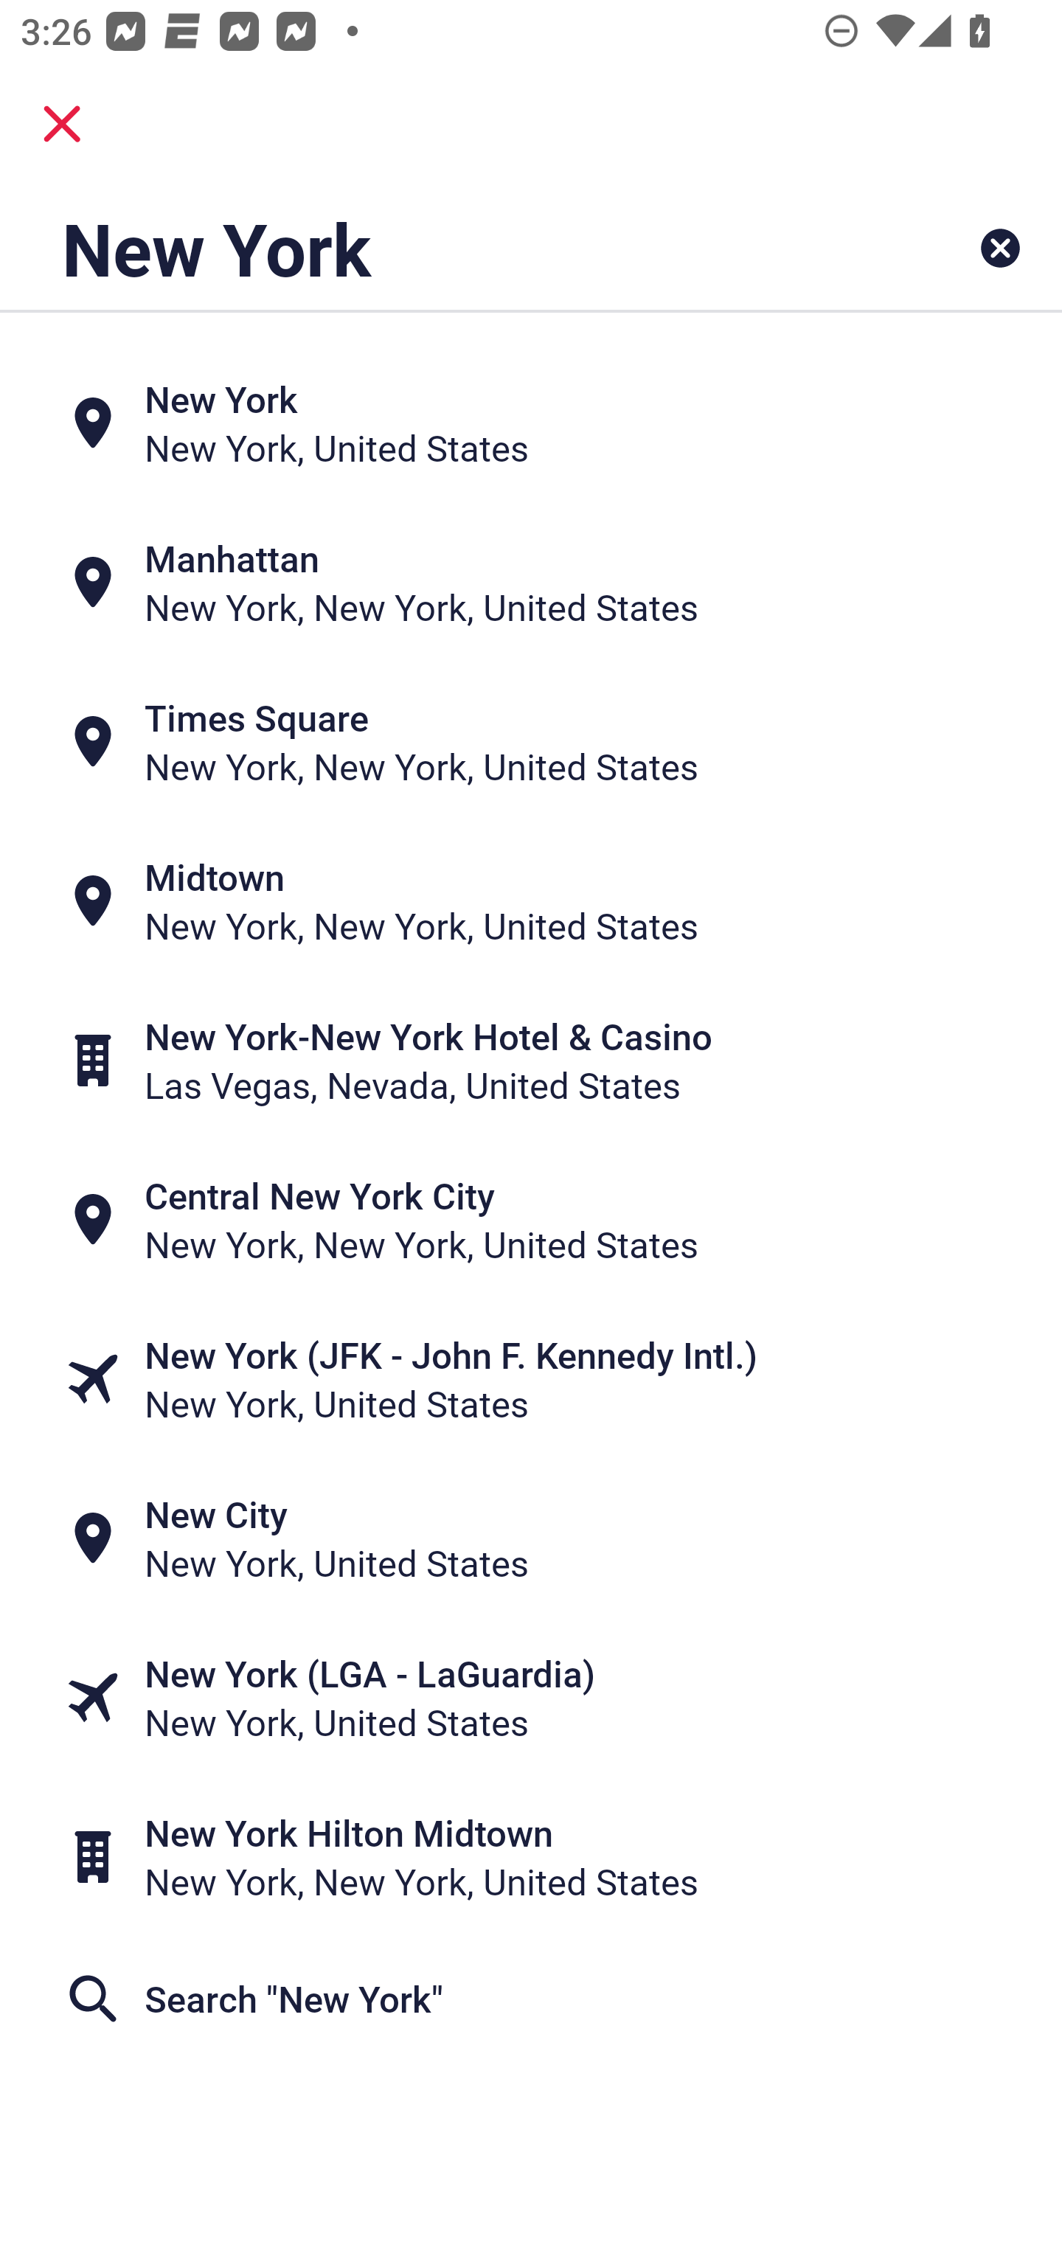 This screenshot has height=2242, width=1062. I want to click on New York New York, United States, so click(531, 422).